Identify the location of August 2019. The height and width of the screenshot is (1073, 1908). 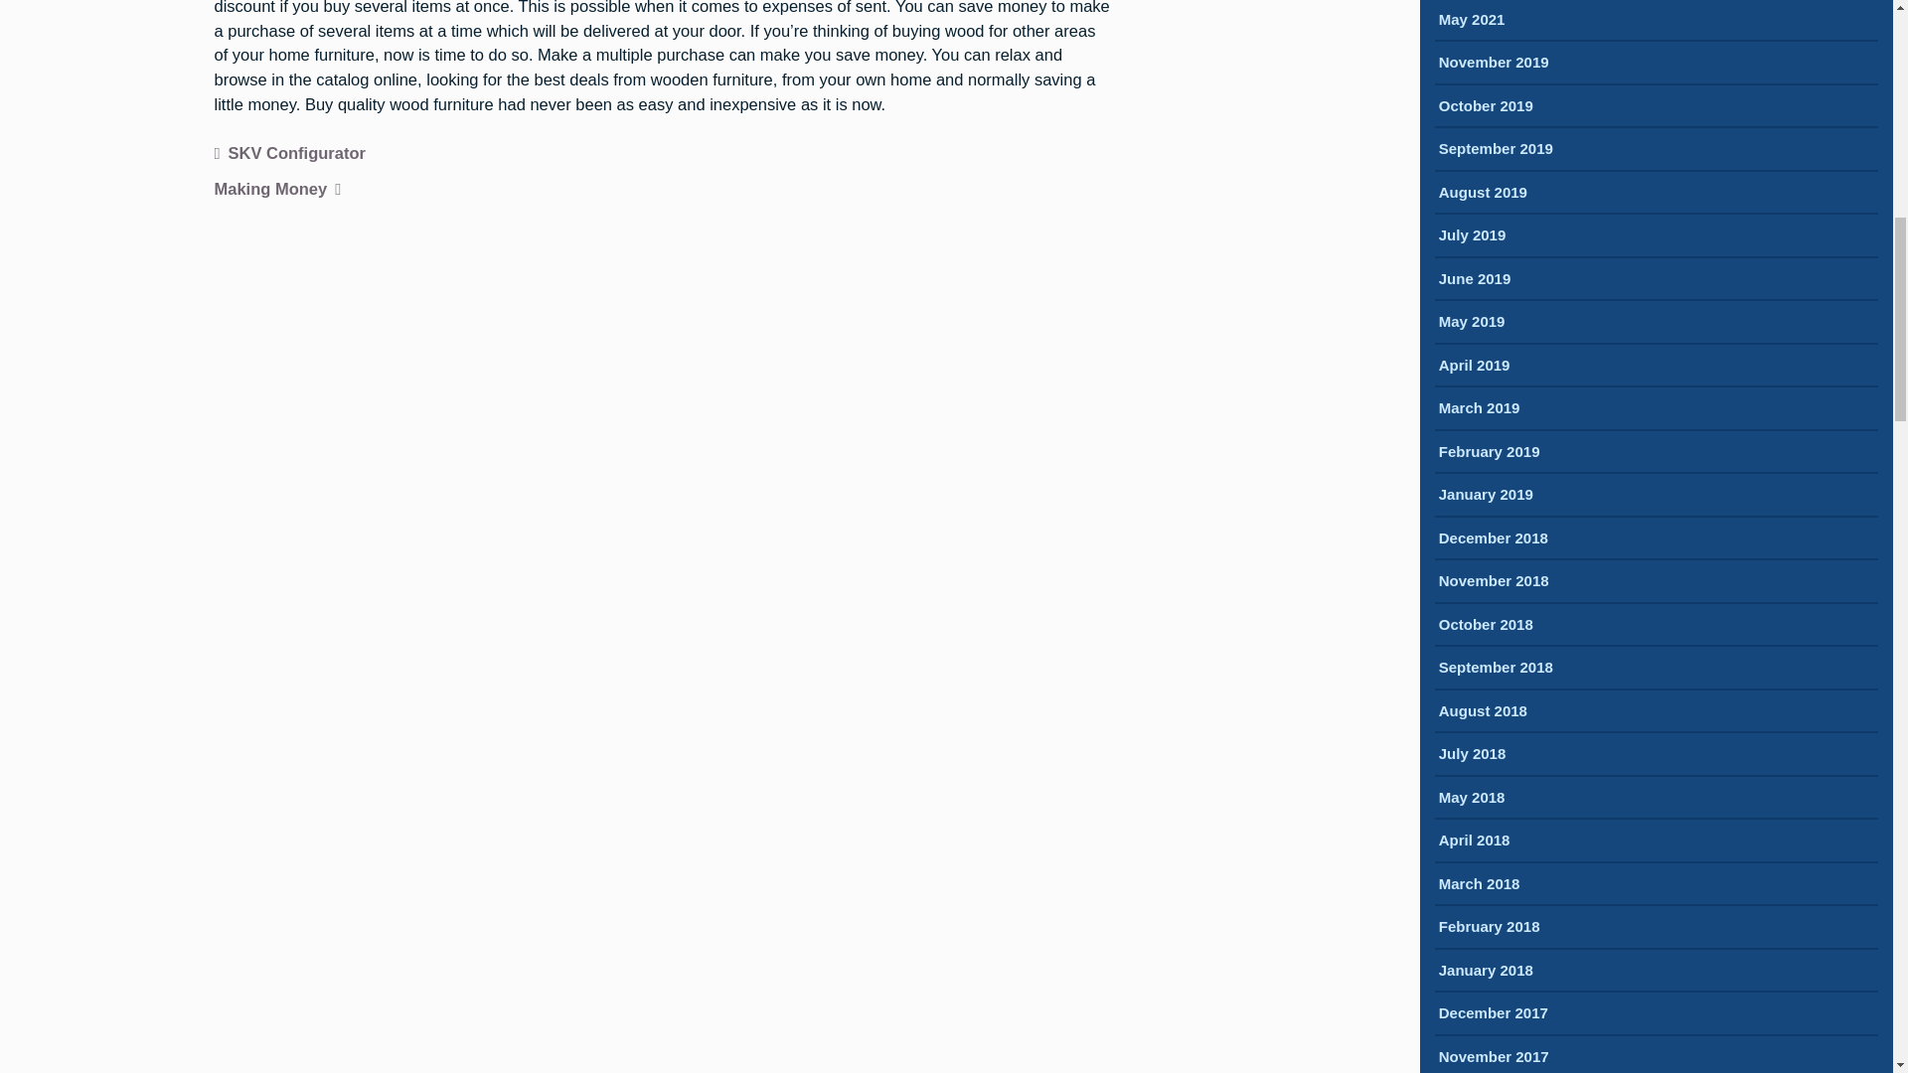
(1483, 194).